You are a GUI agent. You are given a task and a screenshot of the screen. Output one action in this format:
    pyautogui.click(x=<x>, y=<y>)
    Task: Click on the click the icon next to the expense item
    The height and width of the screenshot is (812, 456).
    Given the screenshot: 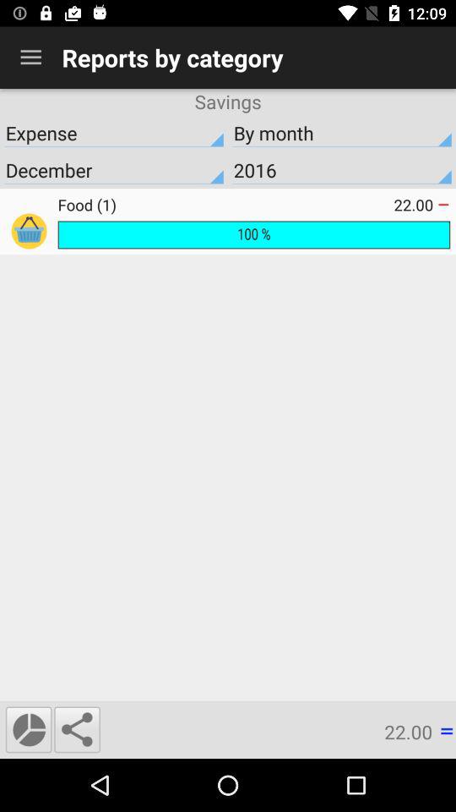 What is the action you would take?
    pyautogui.click(x=342, y=133)
    